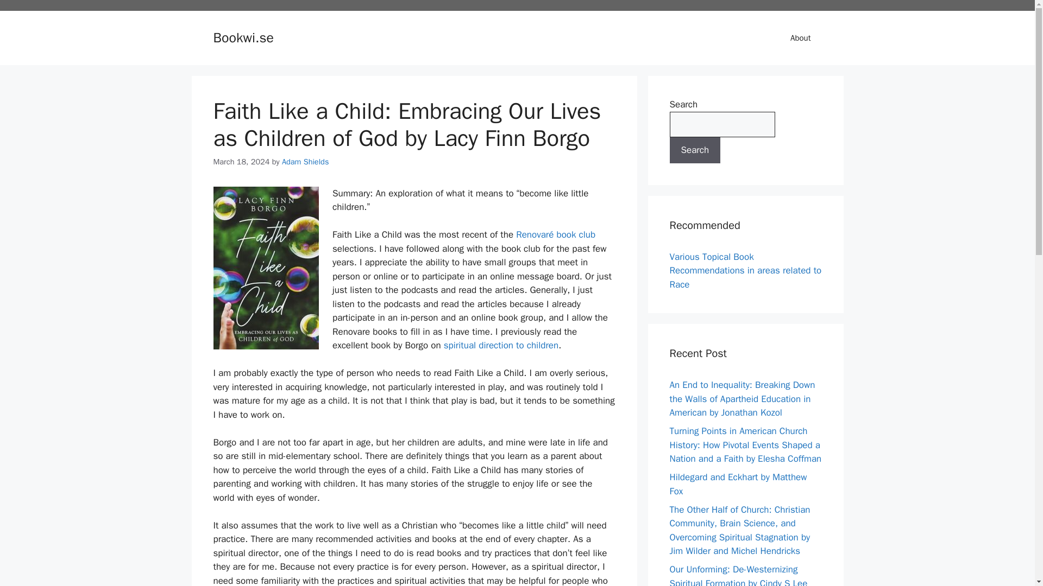 This screenshot has height=586, width=1043. What do you see at coordinates (695, 150) in the screenshot?
I see `Search` at bounding box center [695, 150].